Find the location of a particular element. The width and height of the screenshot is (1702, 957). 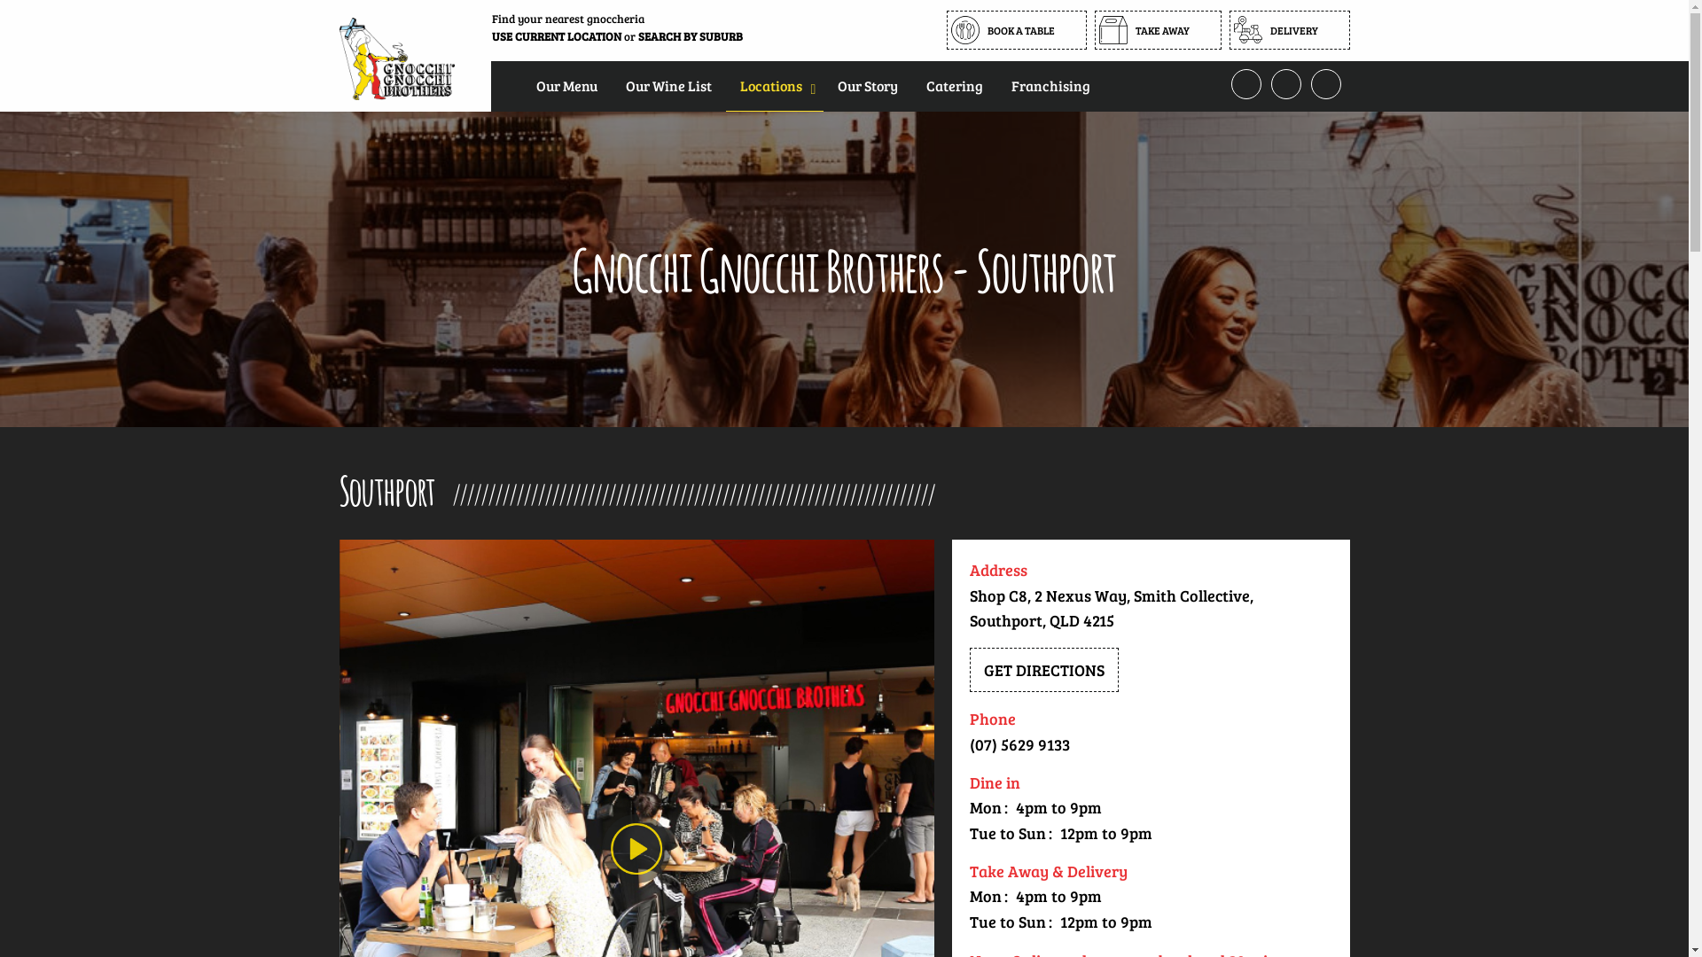

Franchising is located at coordinates (1050, 85).